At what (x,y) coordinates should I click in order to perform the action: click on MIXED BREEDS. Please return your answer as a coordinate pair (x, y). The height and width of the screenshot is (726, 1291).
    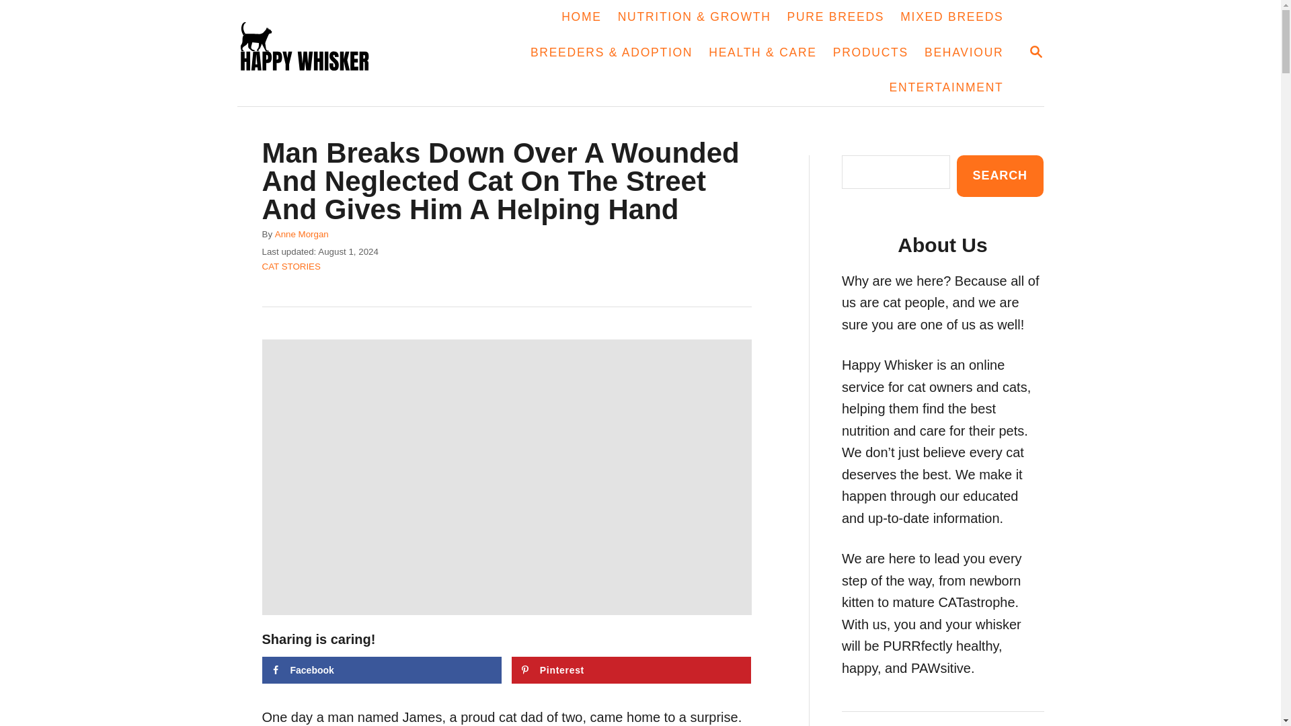
    Looking at the image, I should click on (951, 17).